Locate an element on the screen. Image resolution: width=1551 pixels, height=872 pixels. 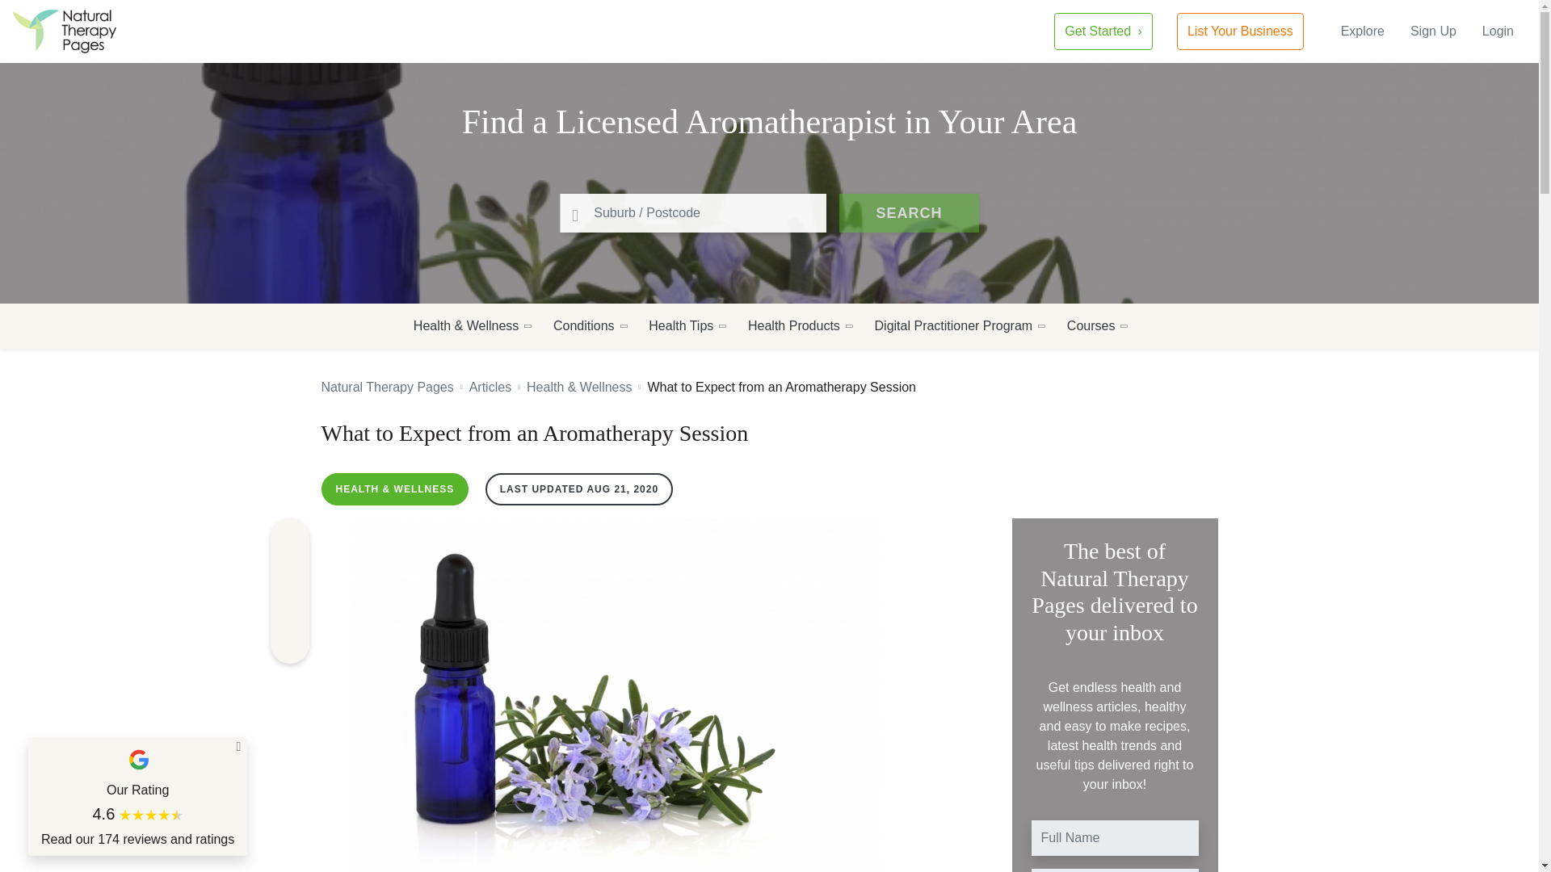
List Your Business is located at coordinates (1241, 31).